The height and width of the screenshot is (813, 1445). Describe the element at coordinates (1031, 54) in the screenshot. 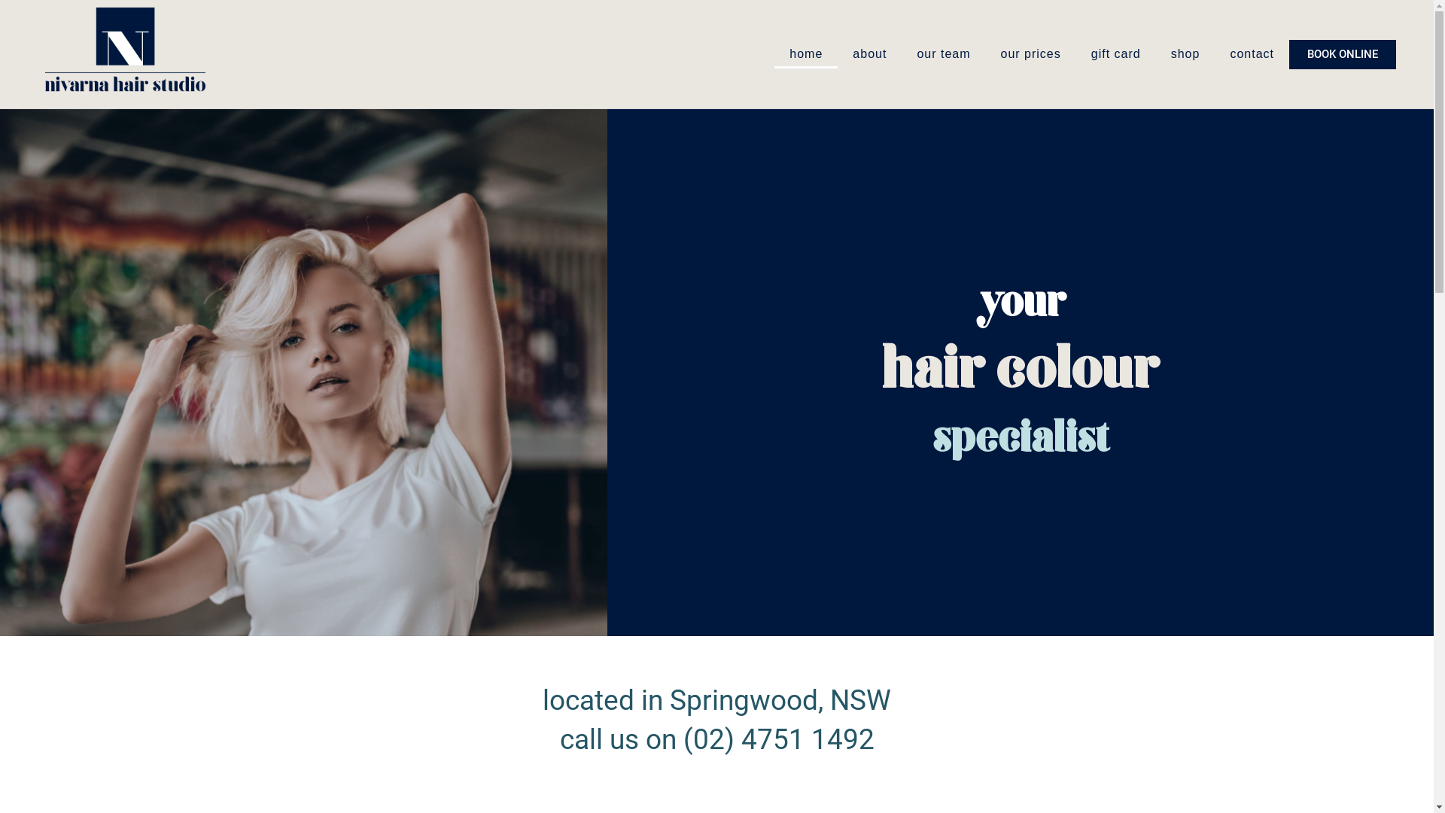

I see `our prices` at that location.